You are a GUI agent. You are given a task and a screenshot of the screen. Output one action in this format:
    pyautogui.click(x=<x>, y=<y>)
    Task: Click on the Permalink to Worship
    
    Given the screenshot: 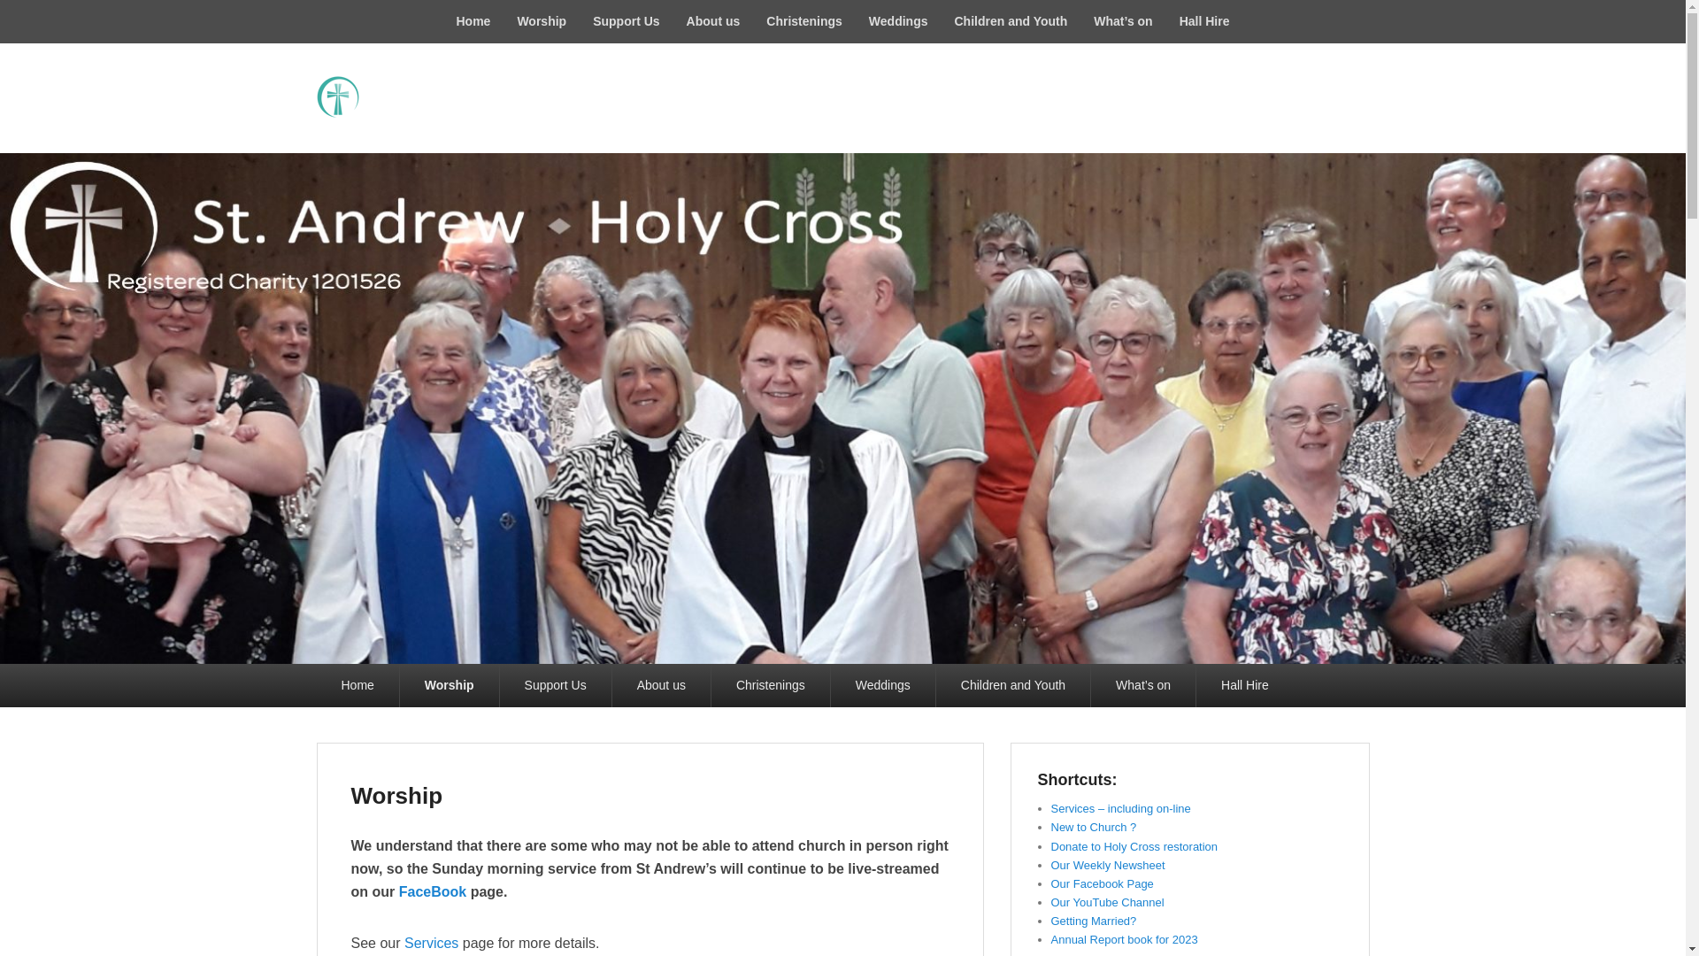 What is the action you would take?
    pyautogui.click(x=396, y=795)
    